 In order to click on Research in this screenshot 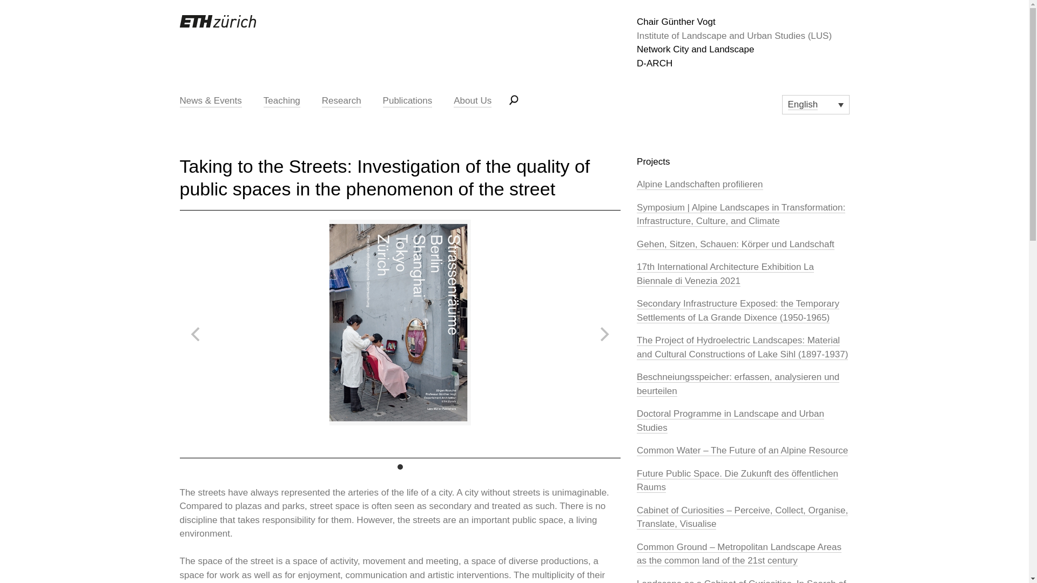, I will do `click(341, 100)`.